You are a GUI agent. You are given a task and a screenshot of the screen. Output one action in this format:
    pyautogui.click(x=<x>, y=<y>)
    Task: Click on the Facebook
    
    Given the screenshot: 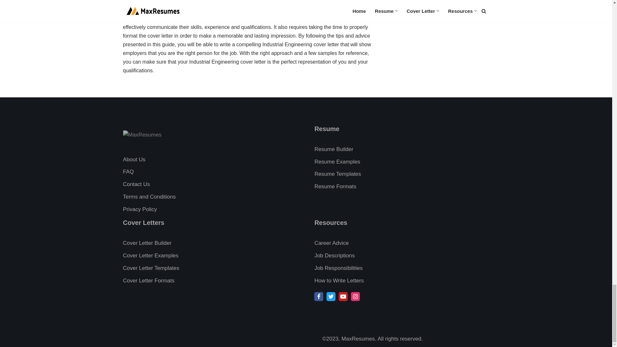 What is the action you would take?
    pyautogui.click(x=319, y=297)
    